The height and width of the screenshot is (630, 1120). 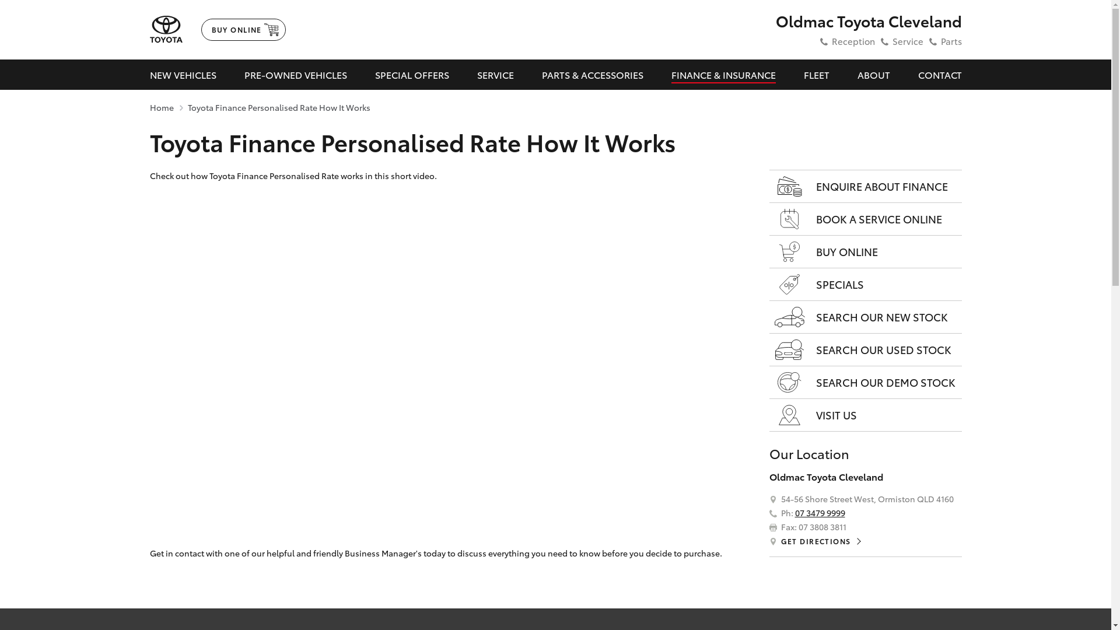 What do you see at coordinates (853, 41) in the screenshot?
I see `Reception` at bounding box center [853, 41].